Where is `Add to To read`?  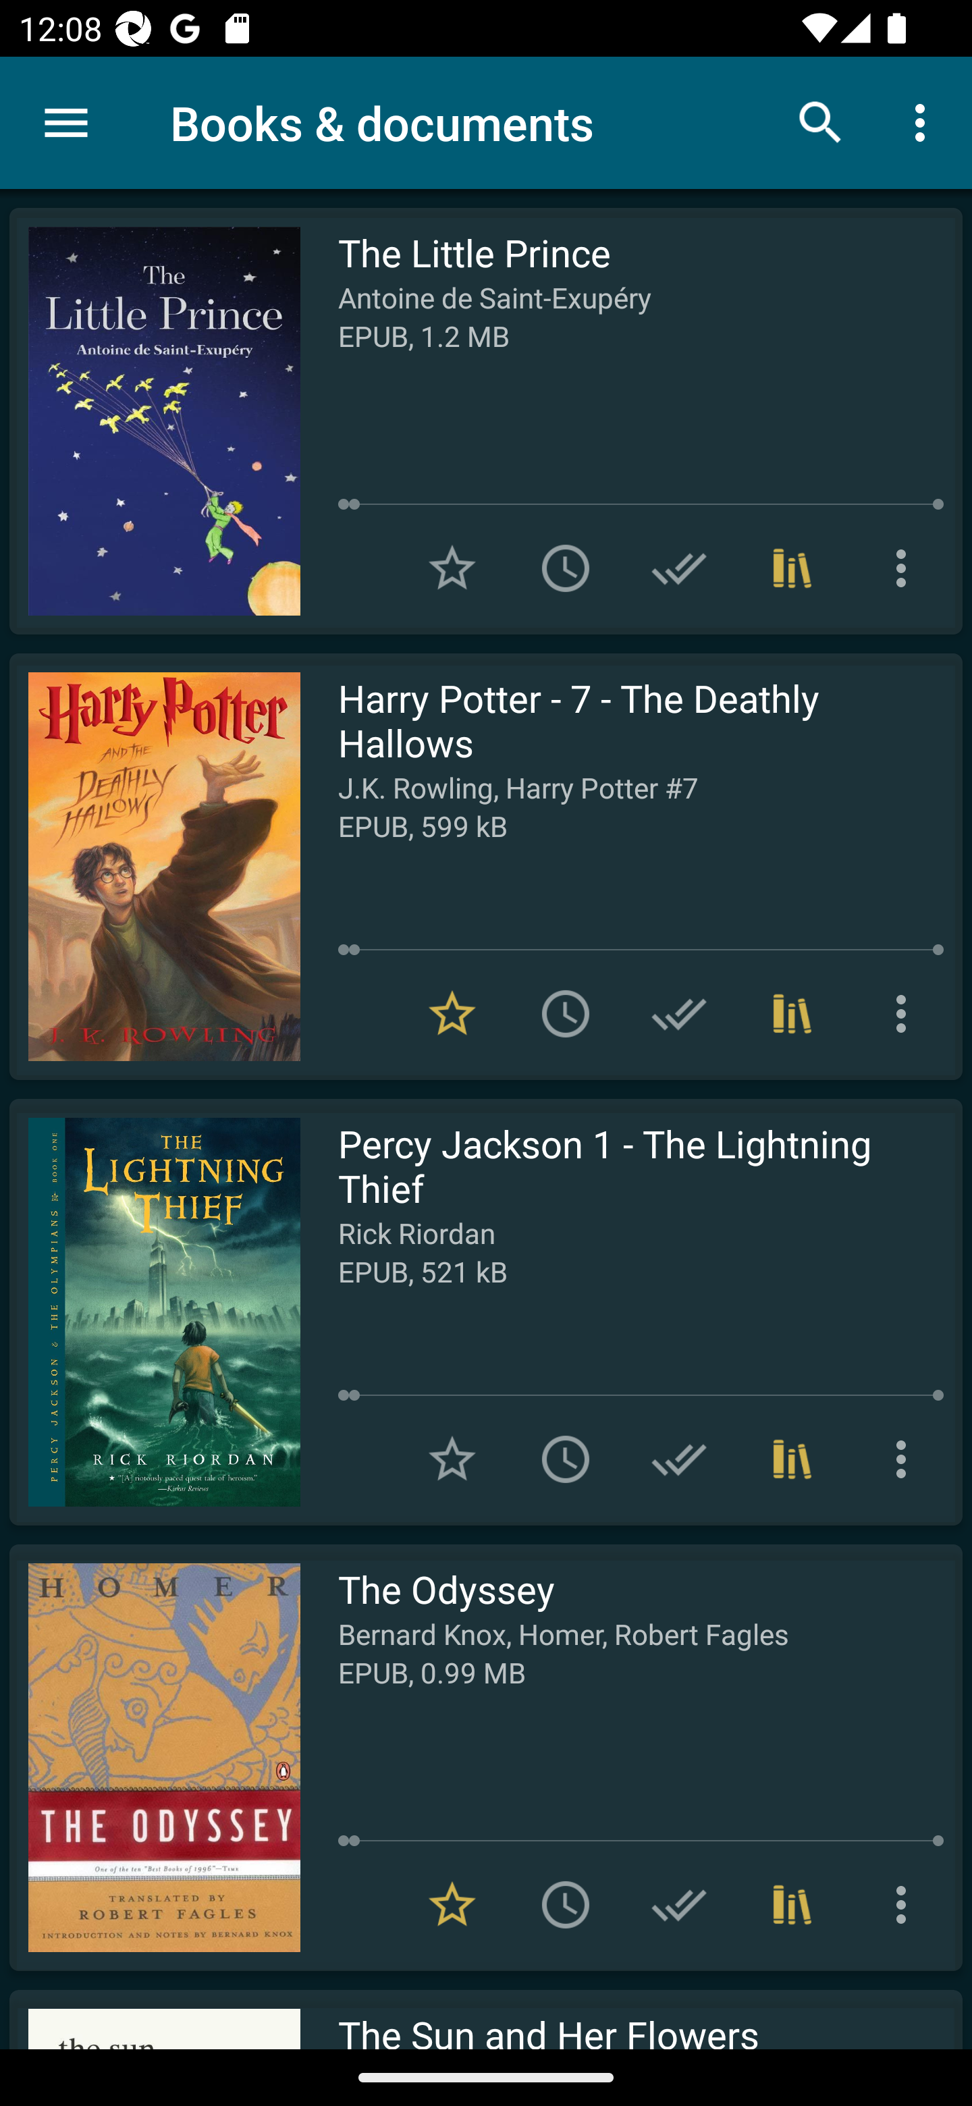
Add to To read is located at coordinates (566, 1459).